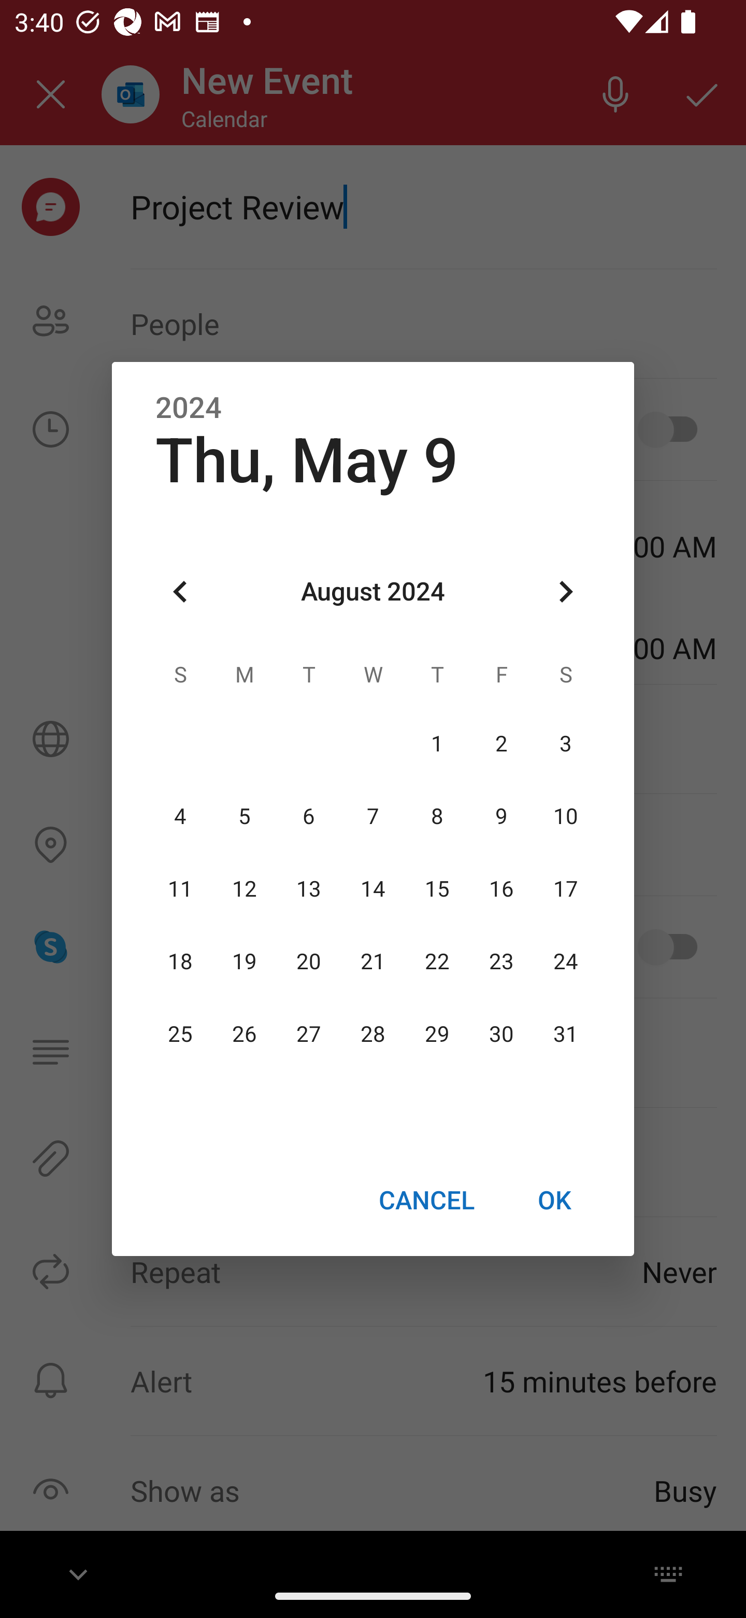 The height and width of the screenshot is (1618, 746). Describe the element at coordinates (373, 1035) in the screenshot. I see `28 28 August 2024` at that location.